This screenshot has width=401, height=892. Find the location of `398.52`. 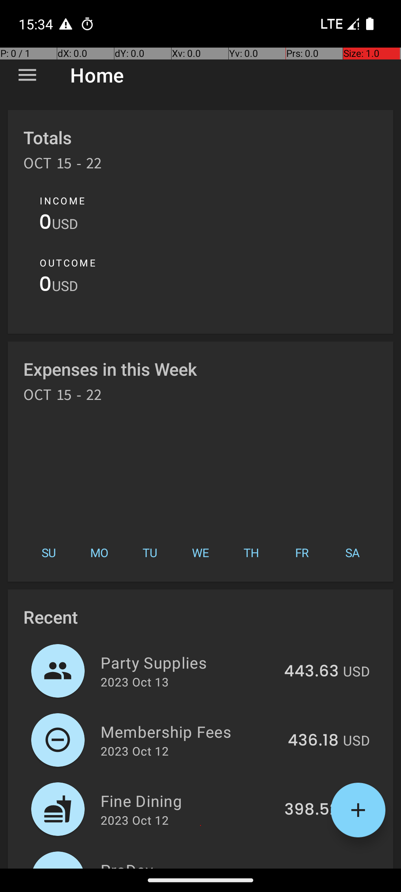

398.52 is located at coordinates (312, 810).